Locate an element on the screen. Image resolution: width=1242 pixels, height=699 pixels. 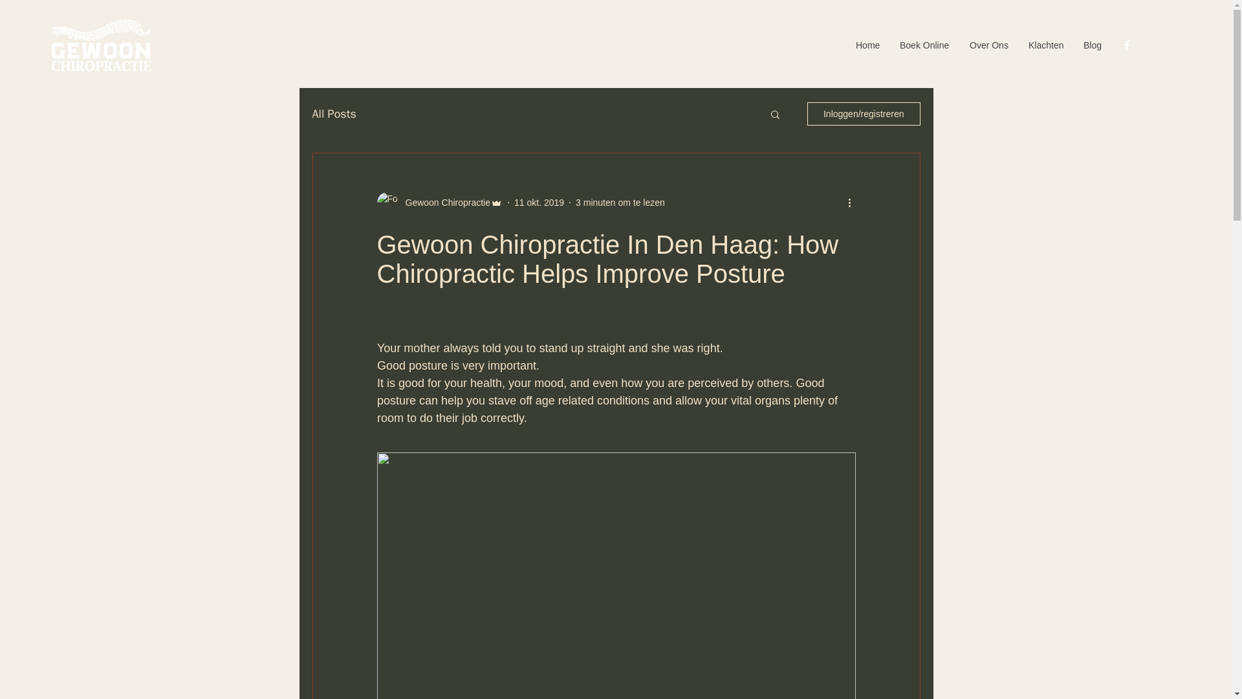
Home is located at coordinates (868, 45).